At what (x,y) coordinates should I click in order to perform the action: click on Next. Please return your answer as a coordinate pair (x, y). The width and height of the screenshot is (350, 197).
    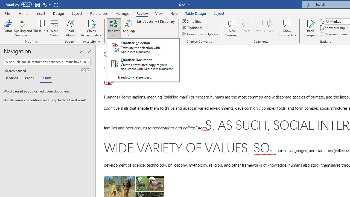
    Looking at the image, I should click on (271, 28).